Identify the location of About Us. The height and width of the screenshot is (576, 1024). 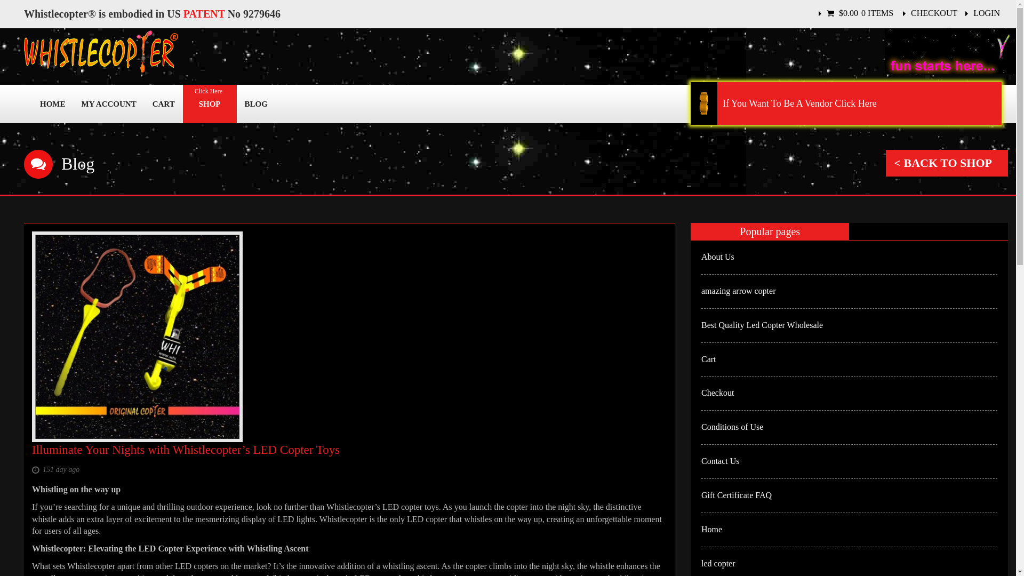
(718, 257).